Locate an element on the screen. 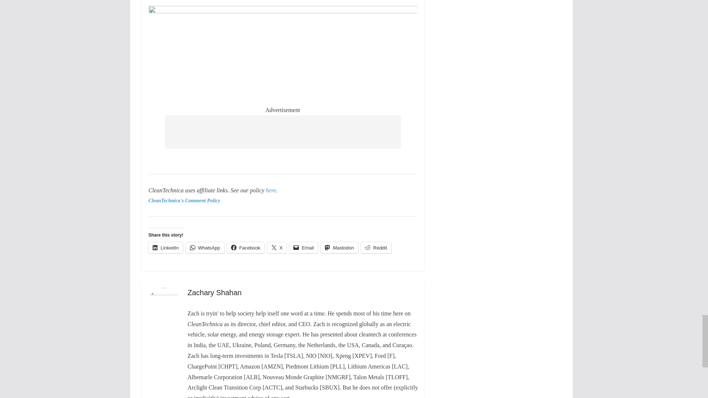 This screenshot has width=708, height=398. Click to share on Reddit is located at coordinates (376, 247).